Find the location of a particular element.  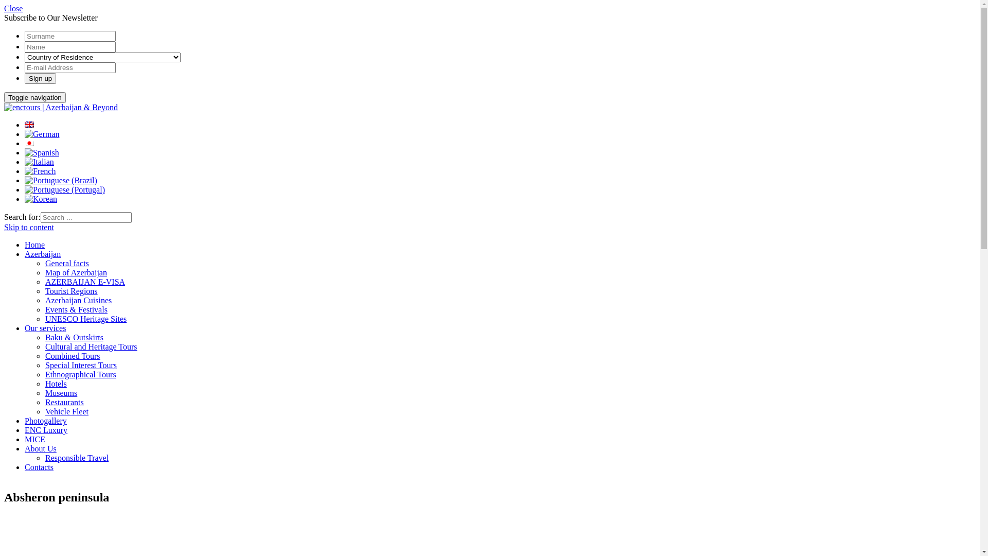

Azerbaijan is located at coordinates (43, 254).